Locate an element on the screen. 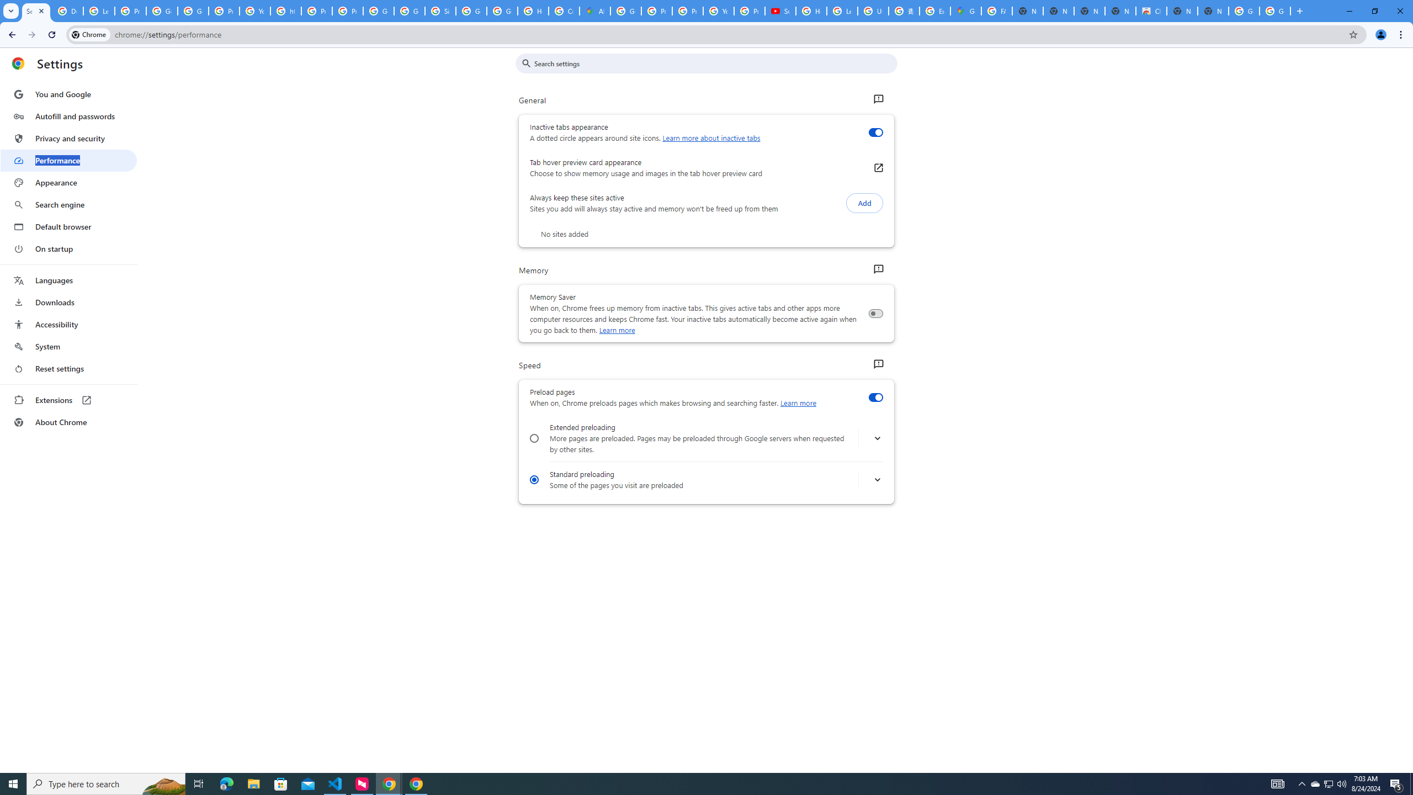  Privacy Help Center - Policies Help is located at coordinates (317, 11).